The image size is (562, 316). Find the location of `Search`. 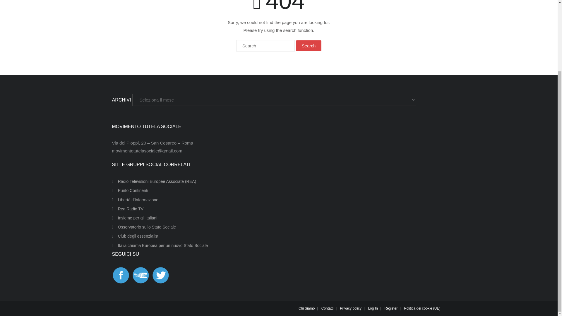

Search is located at coordinates (309, 46).